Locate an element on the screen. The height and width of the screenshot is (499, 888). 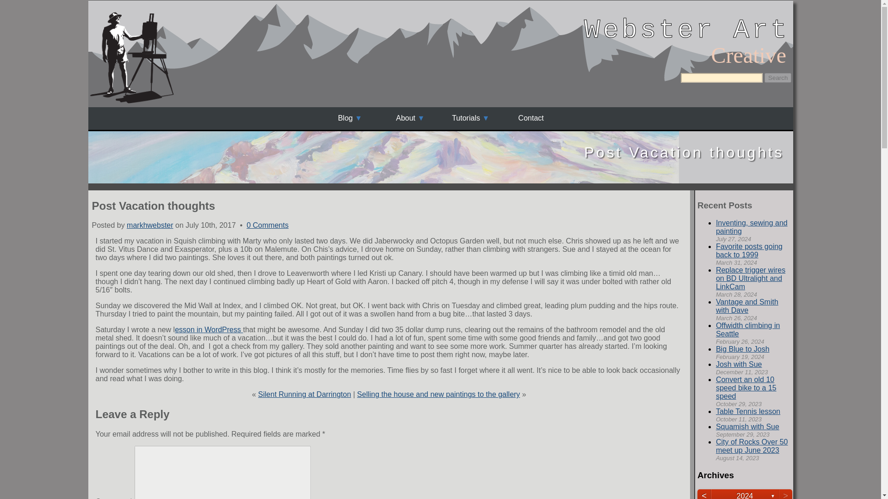
Blog is located at coordinates (350, 118).